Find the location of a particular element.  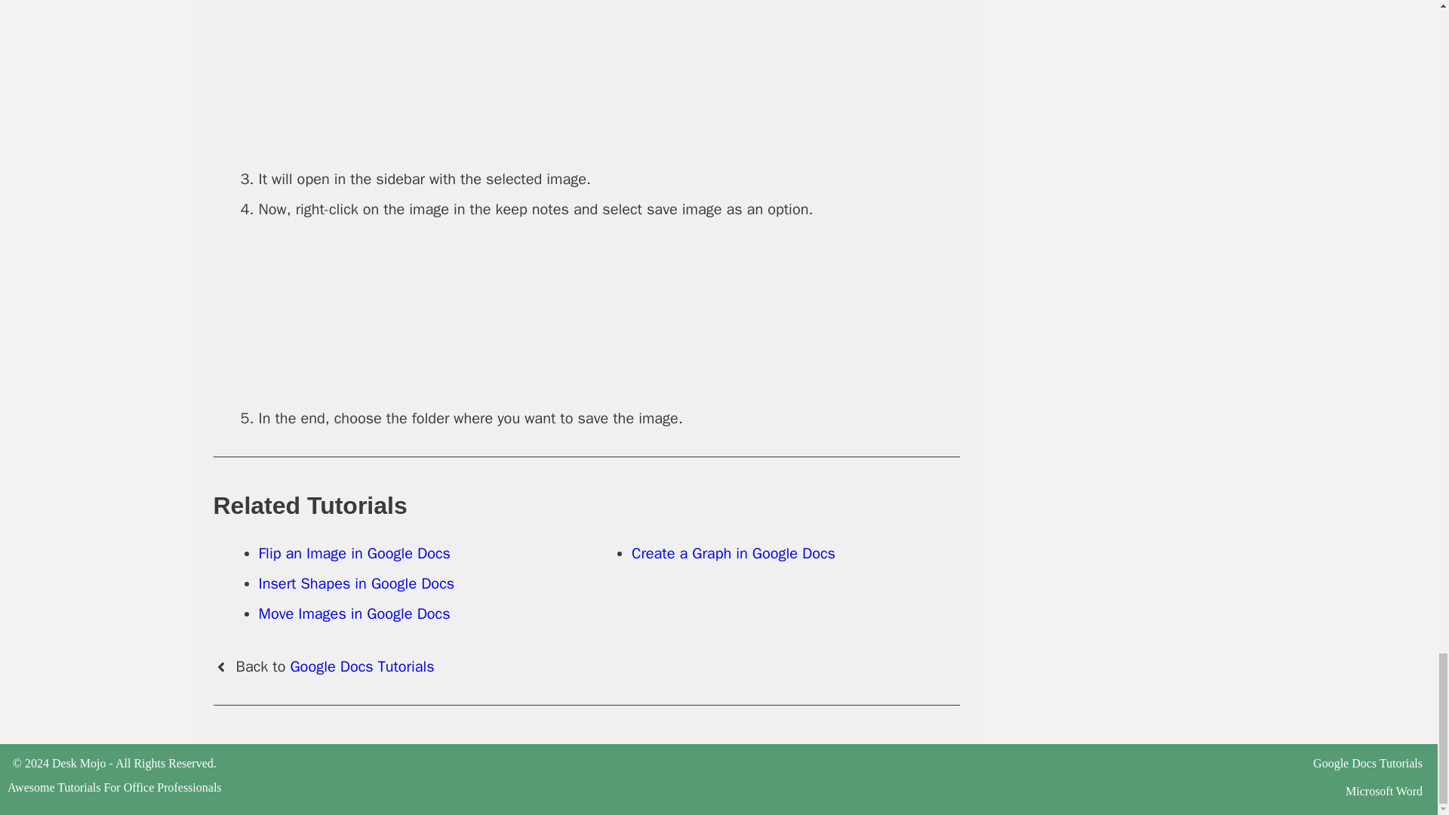

Flip an Image in Google Docs is located at coordinates (353, 554).